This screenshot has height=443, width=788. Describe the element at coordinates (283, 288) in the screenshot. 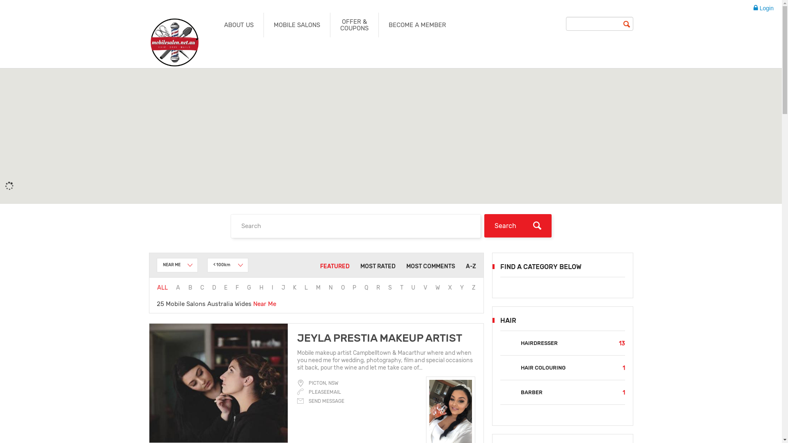

I see `J` at that location.